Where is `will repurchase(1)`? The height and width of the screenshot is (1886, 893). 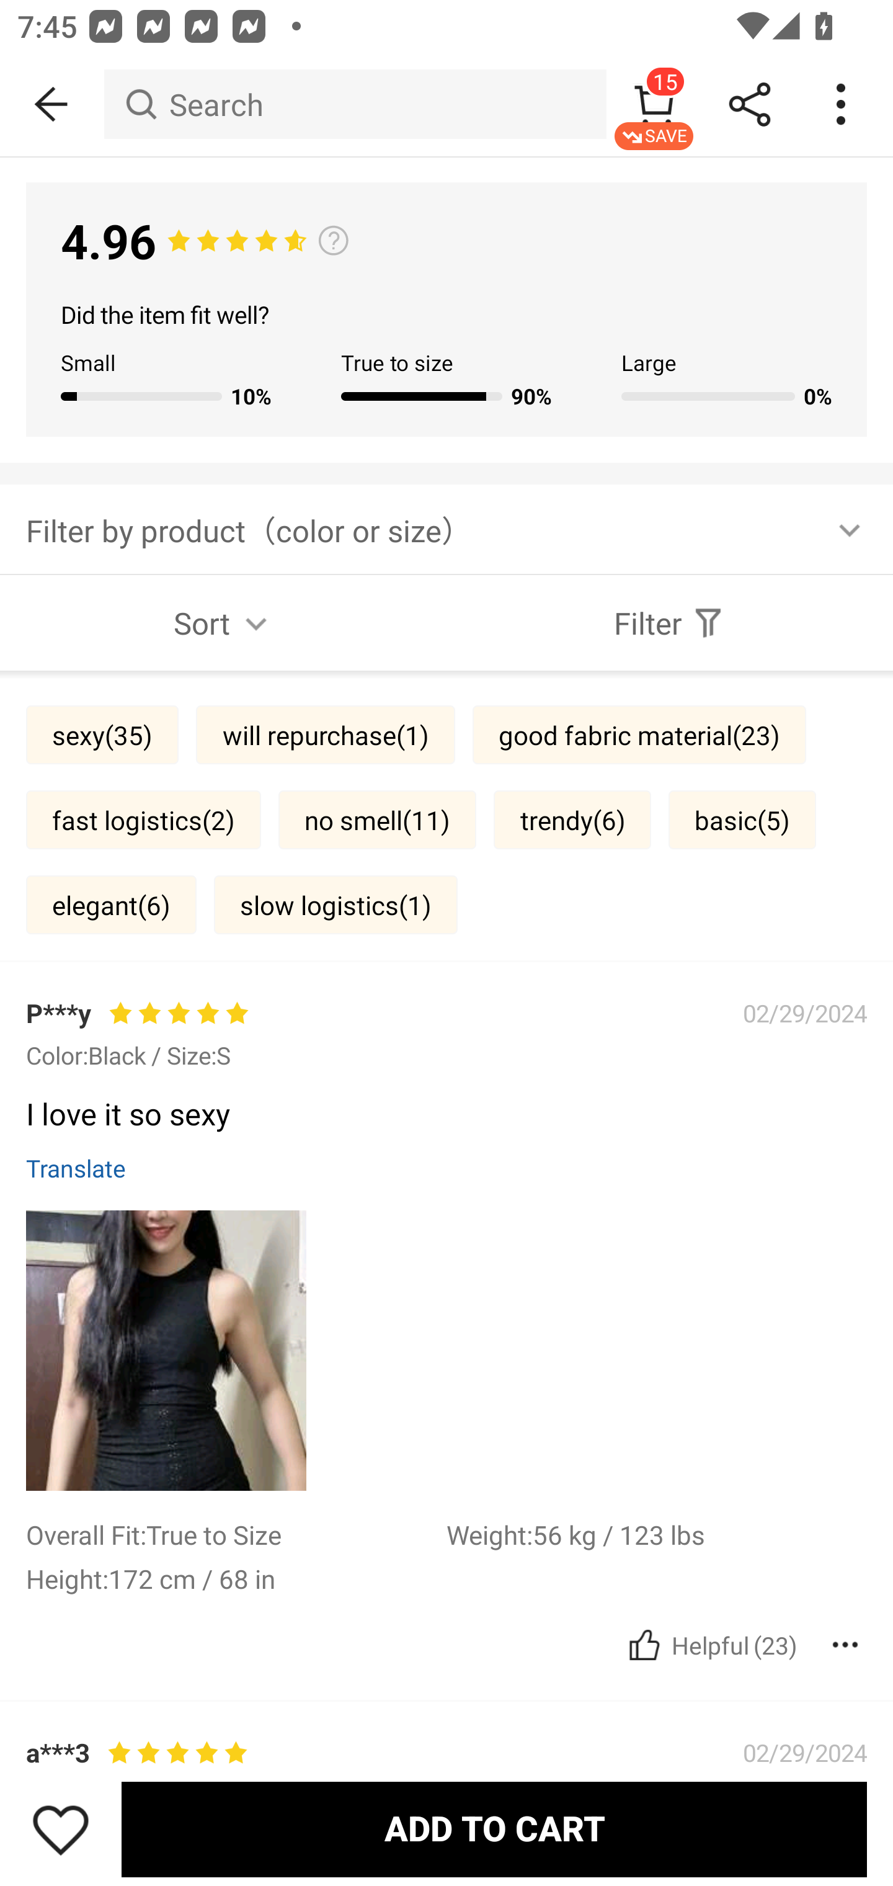
will repurchase(1) is located at coordinates (325, 735).